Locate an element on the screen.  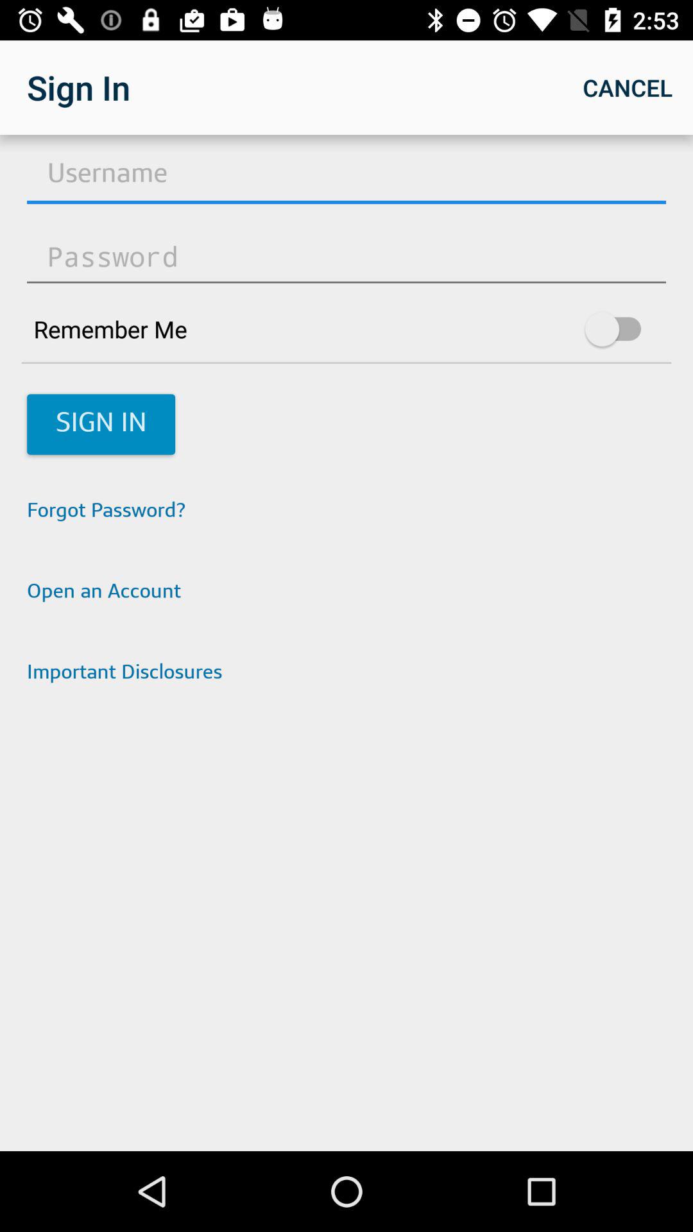
turn off the item above open an account is located at coordinates (346, 512).